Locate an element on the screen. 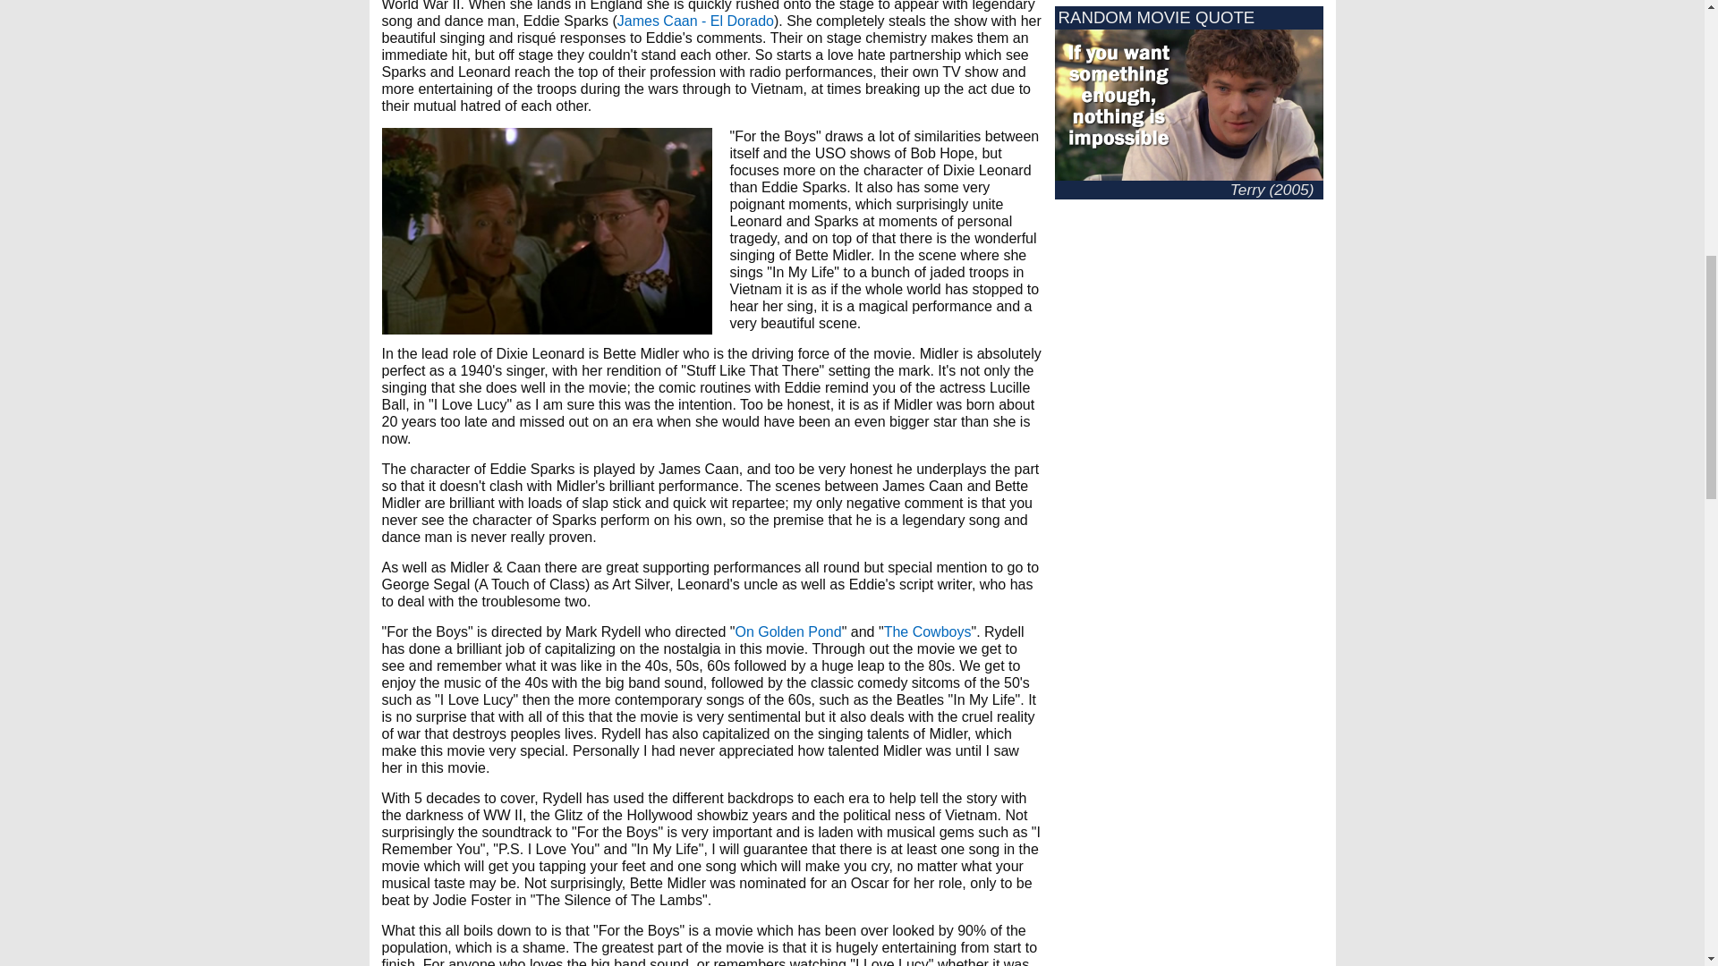  The Cowboys is located at coordinates (928, 631).